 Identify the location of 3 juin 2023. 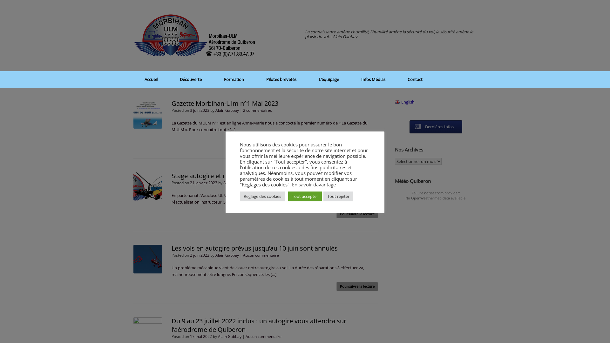
(200, 111).